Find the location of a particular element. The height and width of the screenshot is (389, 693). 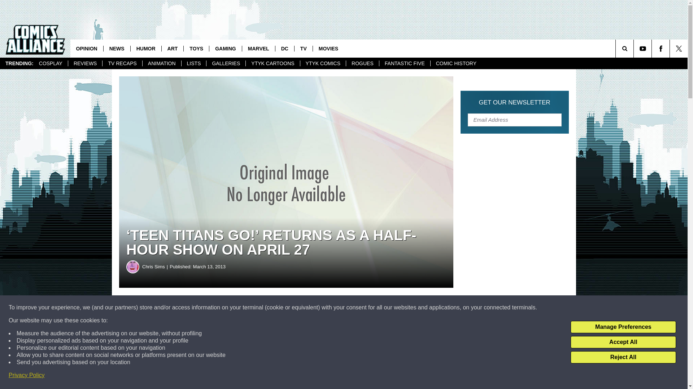

LISTS is located at coordinates (193, 63).